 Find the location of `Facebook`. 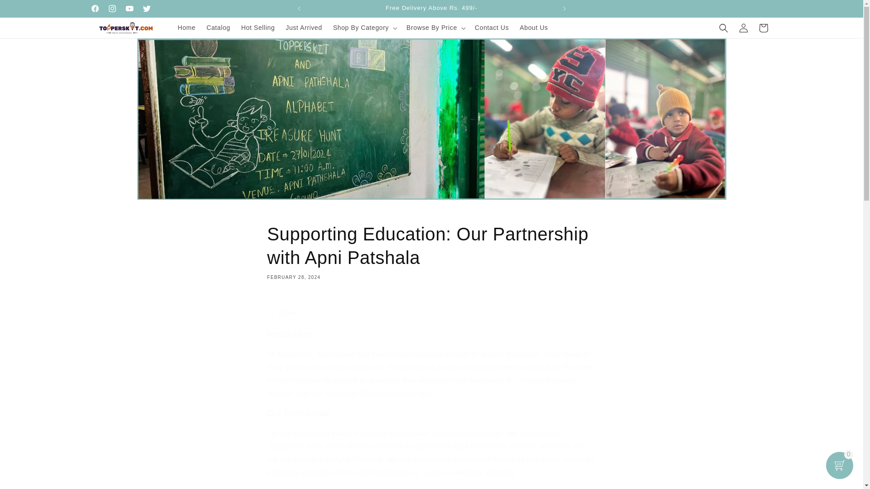

Facebook is located at coordinates (95, 8).